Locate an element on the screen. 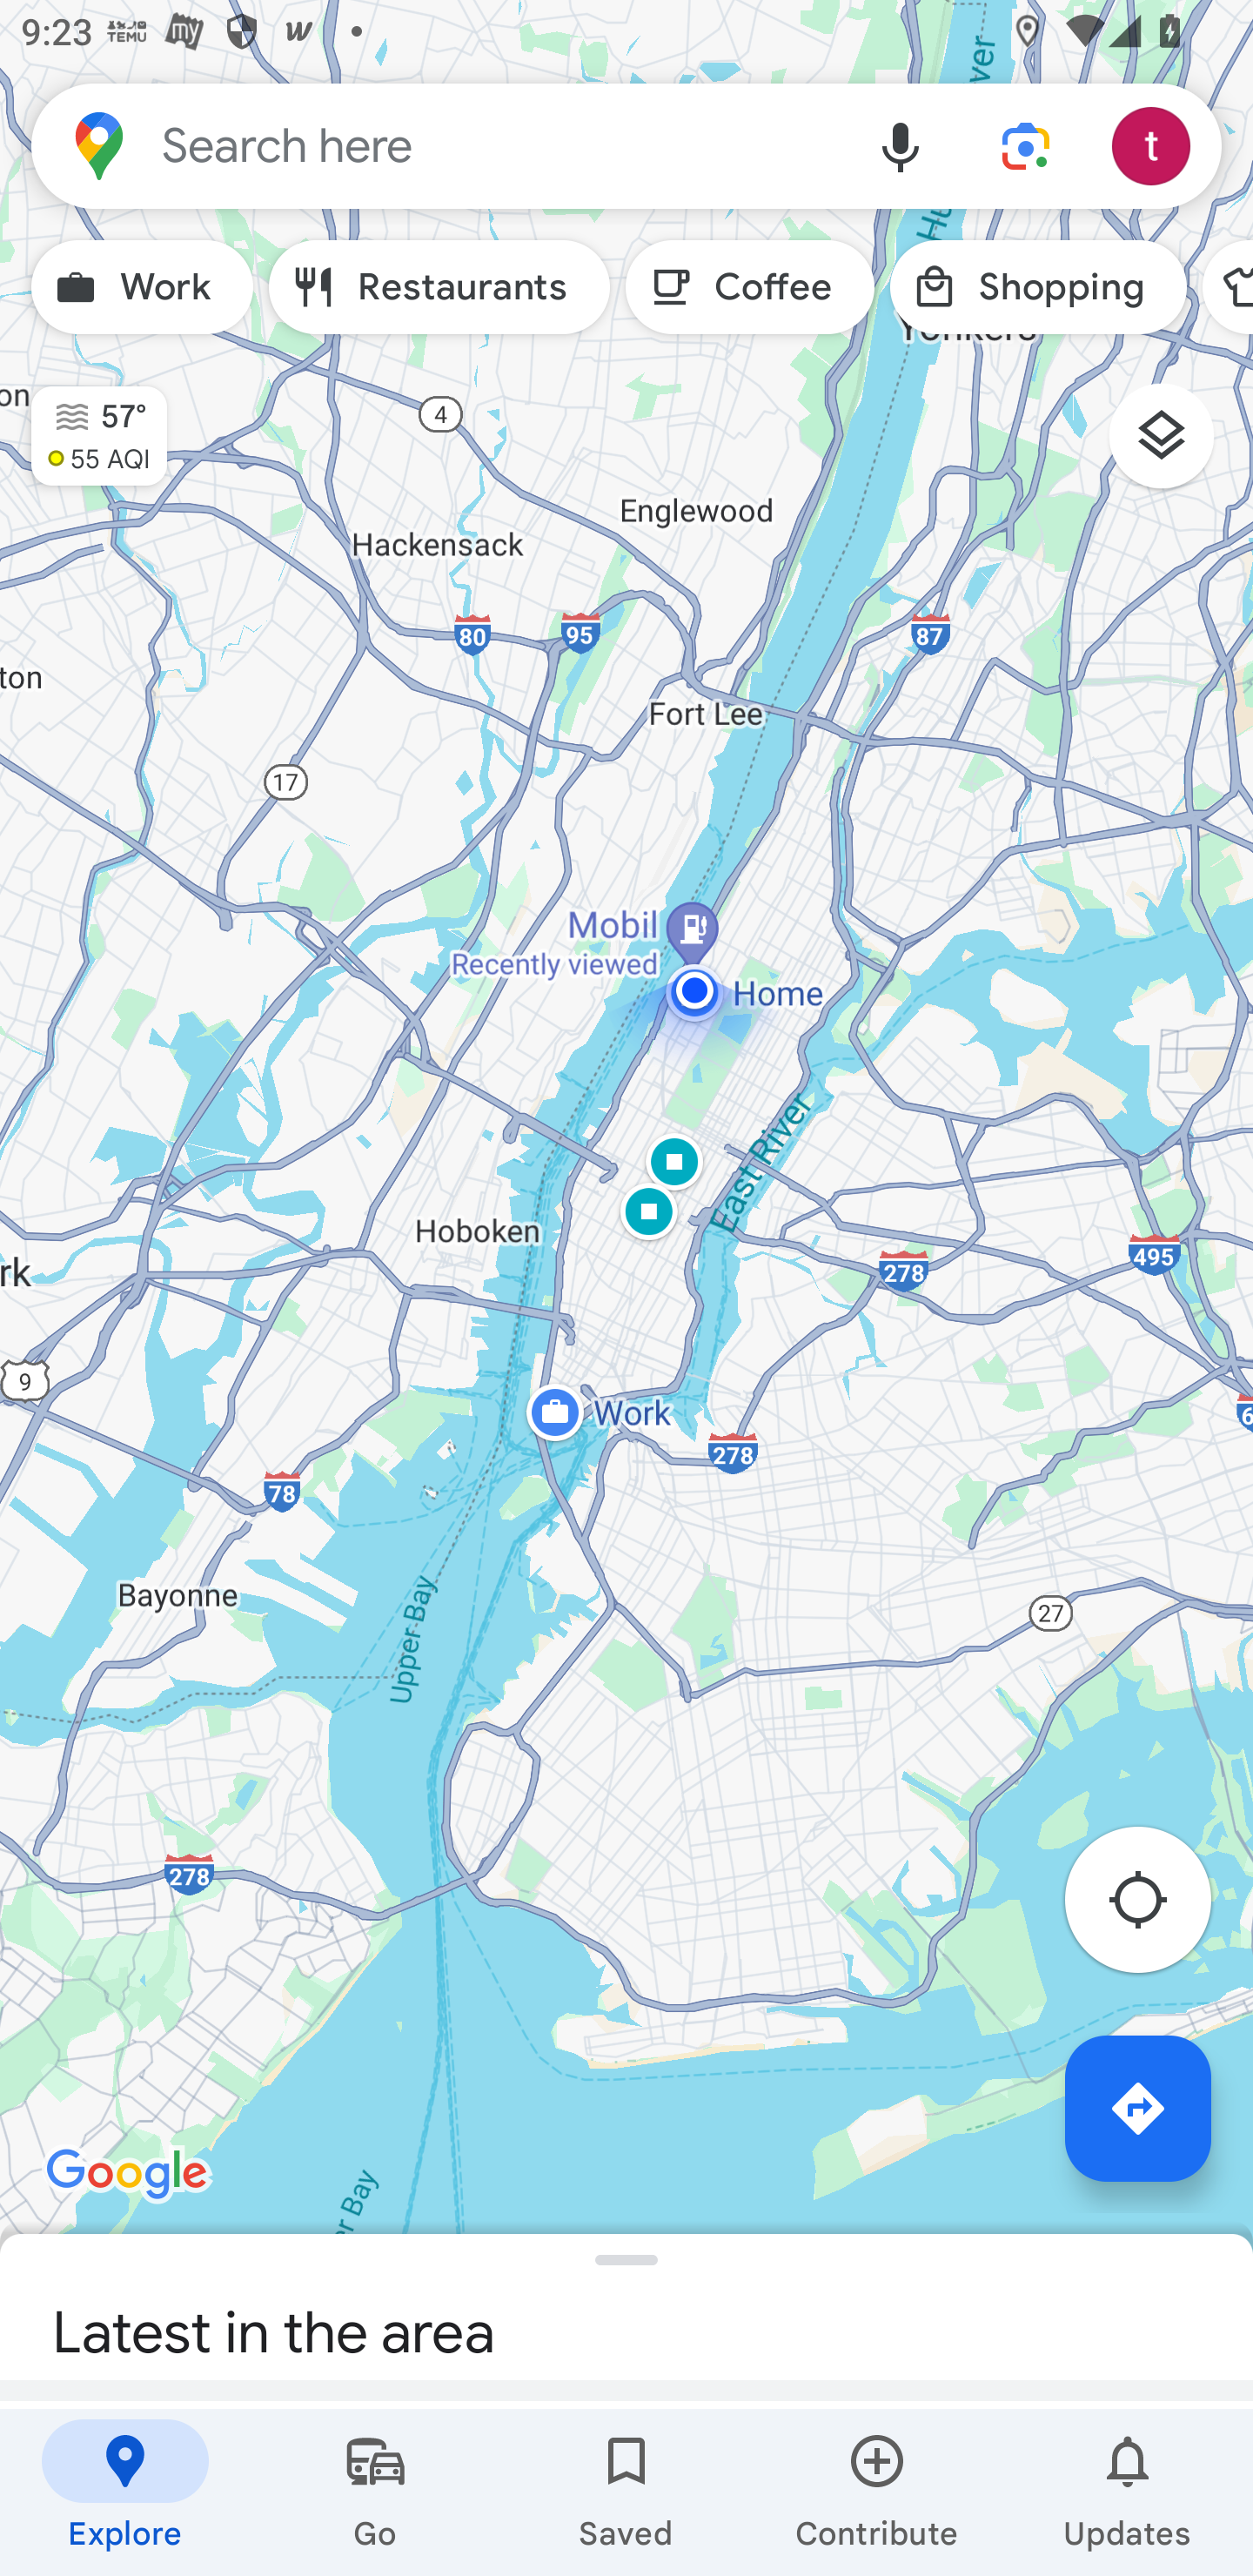 Image resolution: width=1253 pixels, height=2576 pixels. Layers is located at coordinates (1176, 446).